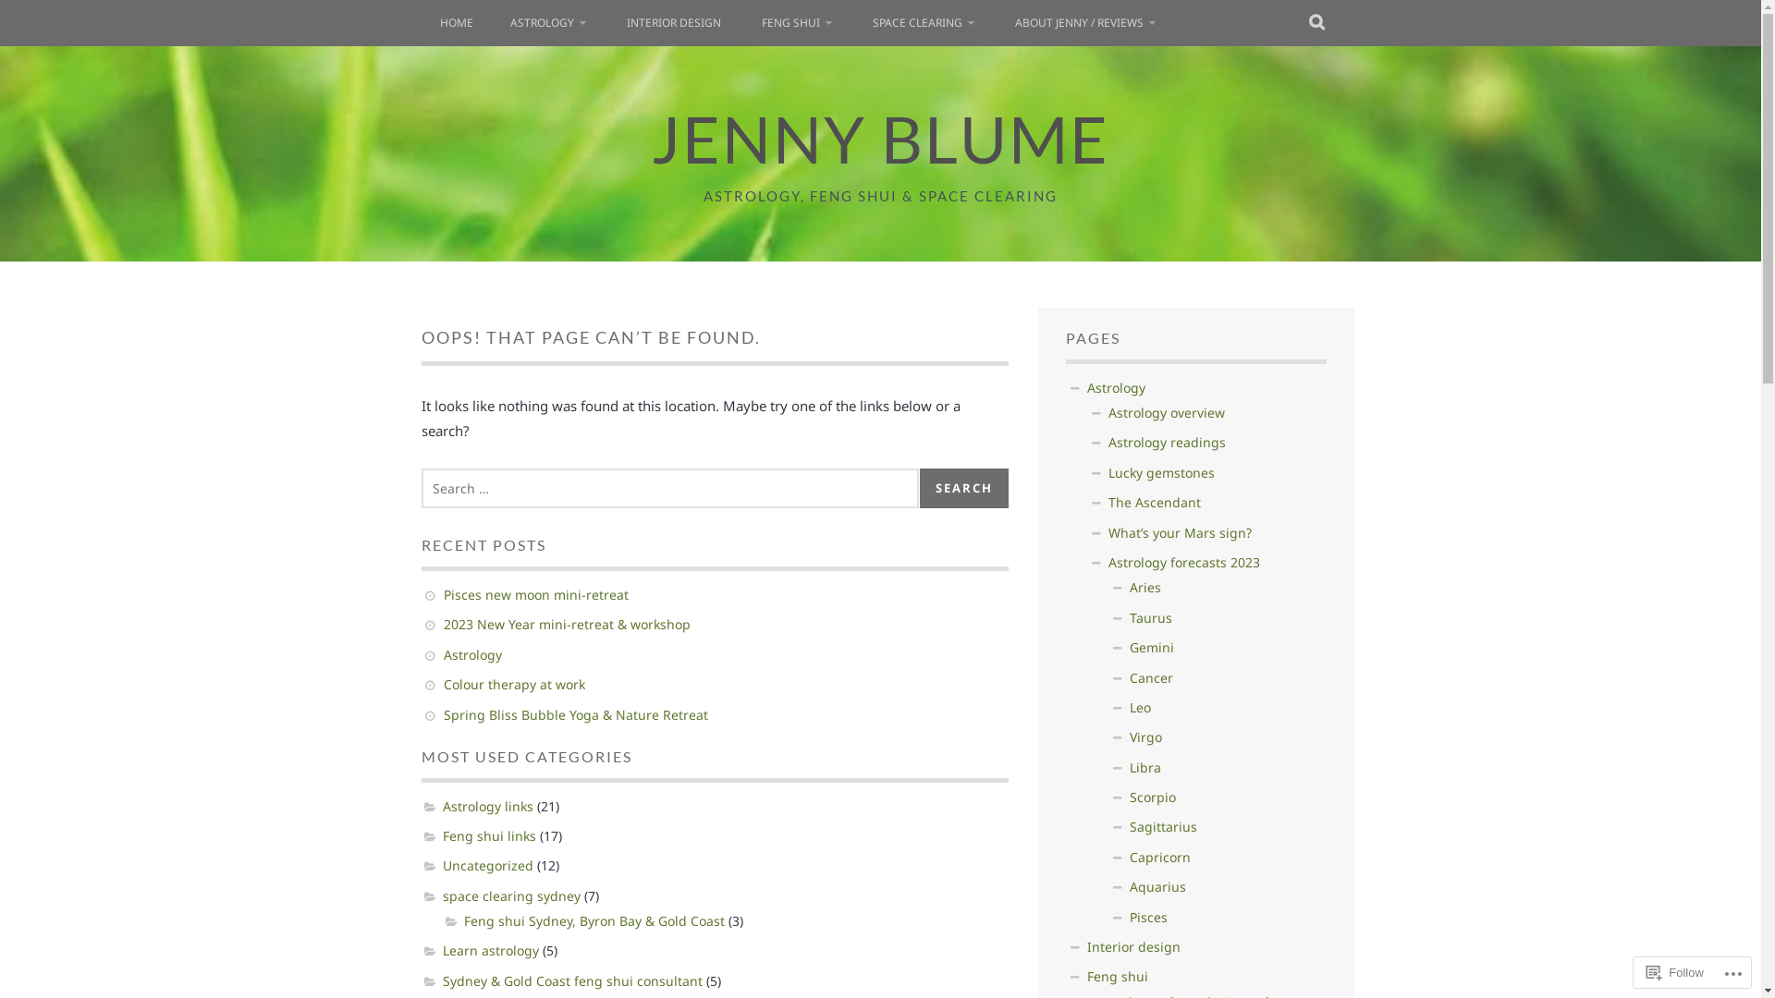 Image resolution: width=1775 pixels, height=998 pixels. What do you see at coordinates (963, 488) in the screenshot?
I see `Search` at bounding box center [963, 488].